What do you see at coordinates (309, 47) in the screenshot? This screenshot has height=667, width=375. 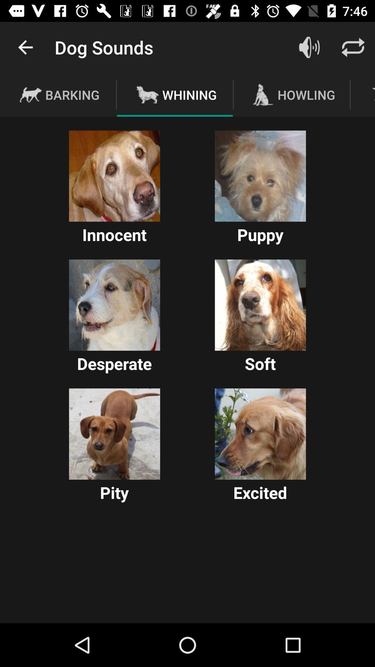 I see `adjust volume` at bounding box center [309, 47].